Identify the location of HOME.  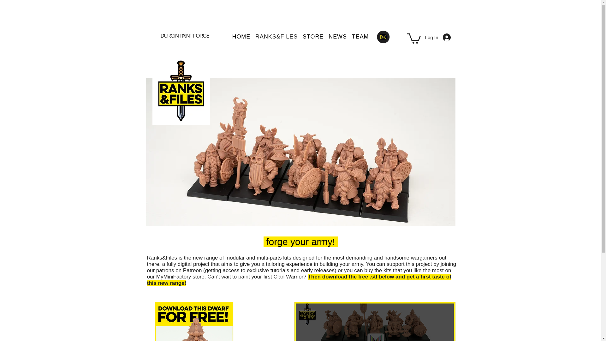
(241, 37).